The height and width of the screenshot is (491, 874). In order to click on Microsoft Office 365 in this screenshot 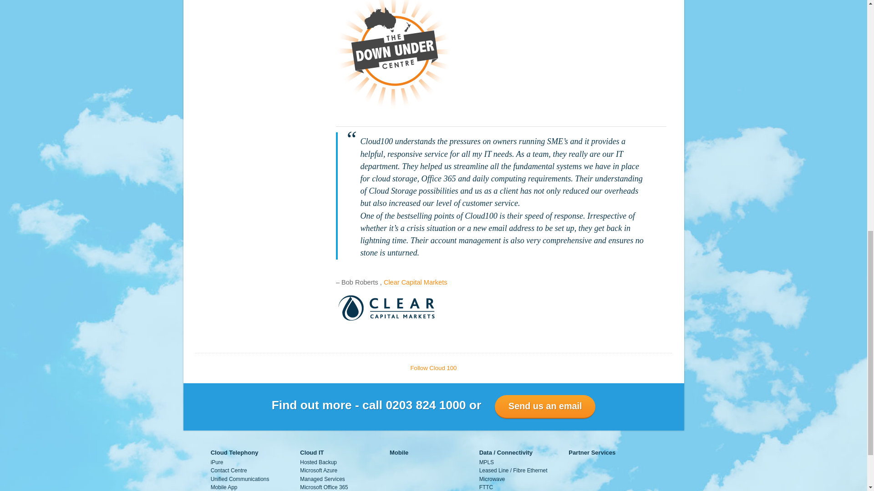, I will do `click(324, 487)`.